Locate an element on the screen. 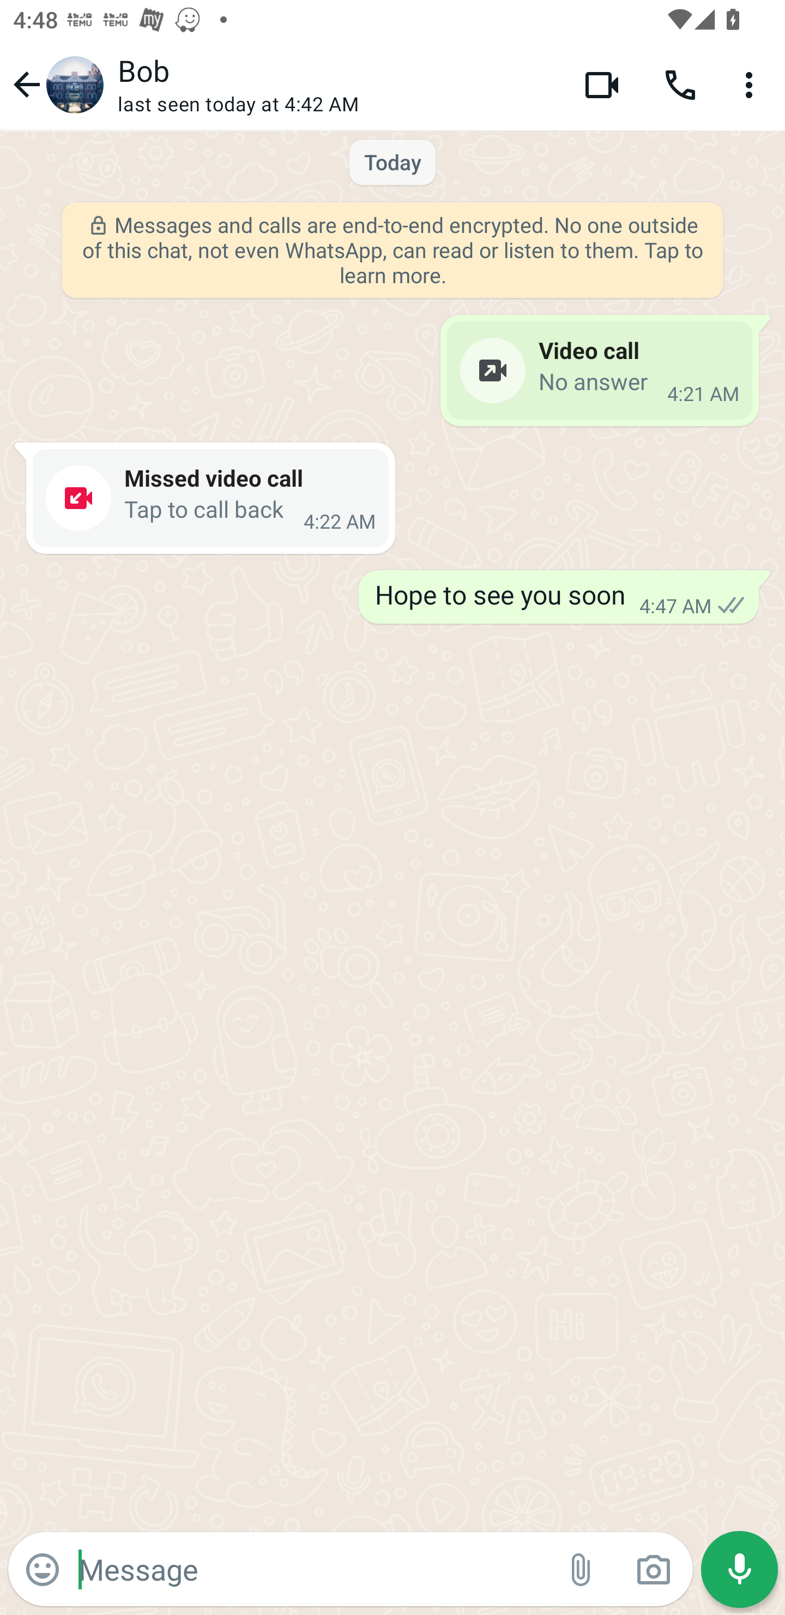 The width and height of the screenshot is (785, 1615). Navigate up is located at coordinates (56, 84).